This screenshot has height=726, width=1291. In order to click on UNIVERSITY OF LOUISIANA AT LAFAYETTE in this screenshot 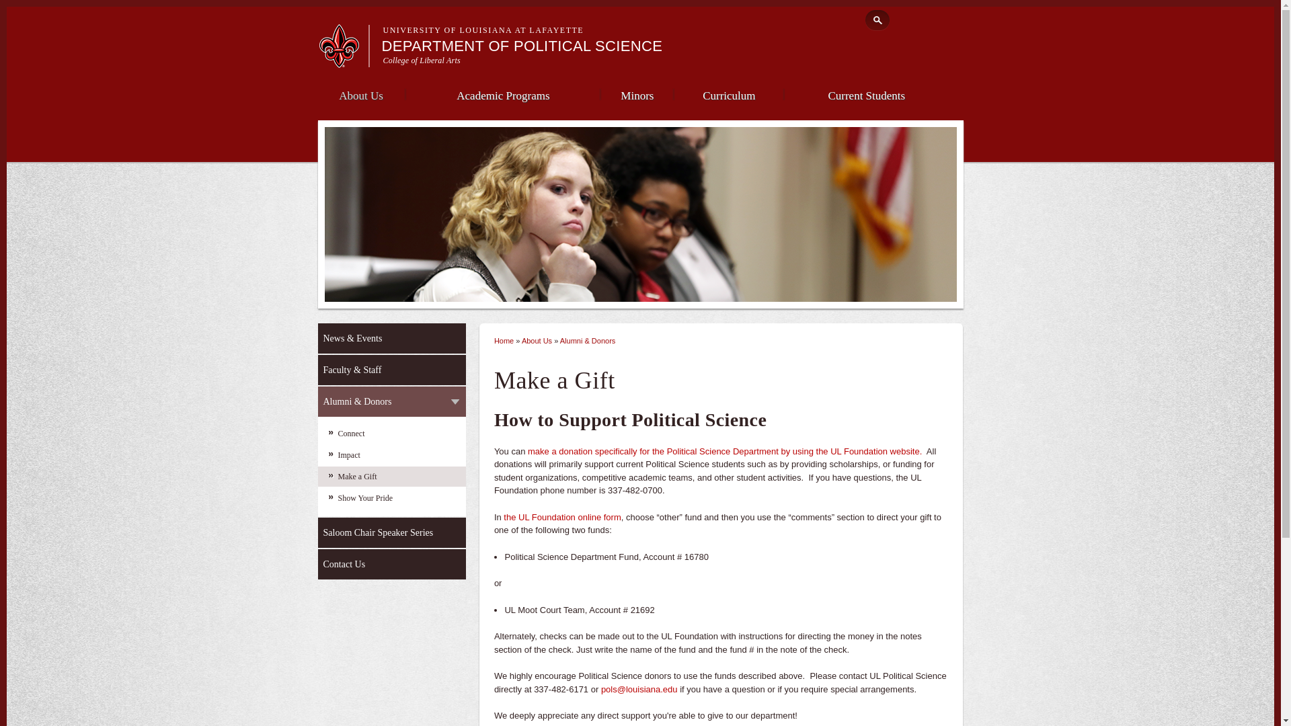, I will do `click(484, 30)`.